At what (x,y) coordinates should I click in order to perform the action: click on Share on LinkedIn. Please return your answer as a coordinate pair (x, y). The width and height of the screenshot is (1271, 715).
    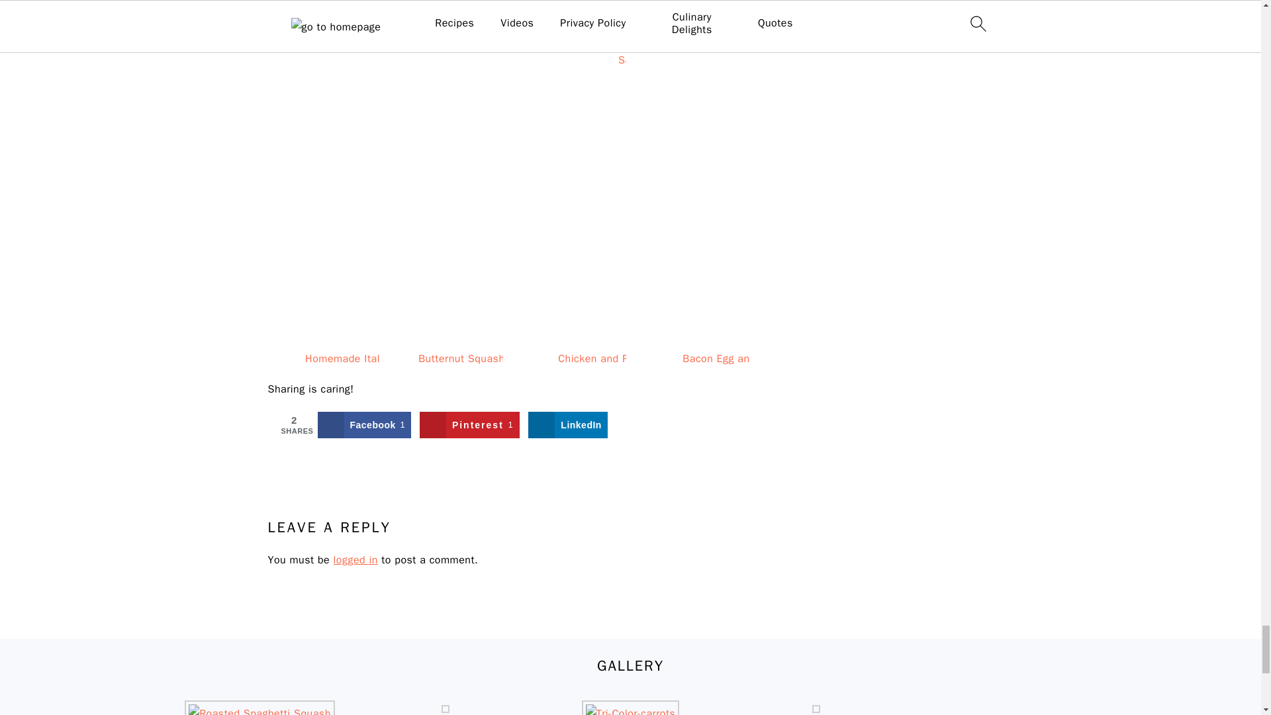
    Looking at the image, I should click on (568, 425).